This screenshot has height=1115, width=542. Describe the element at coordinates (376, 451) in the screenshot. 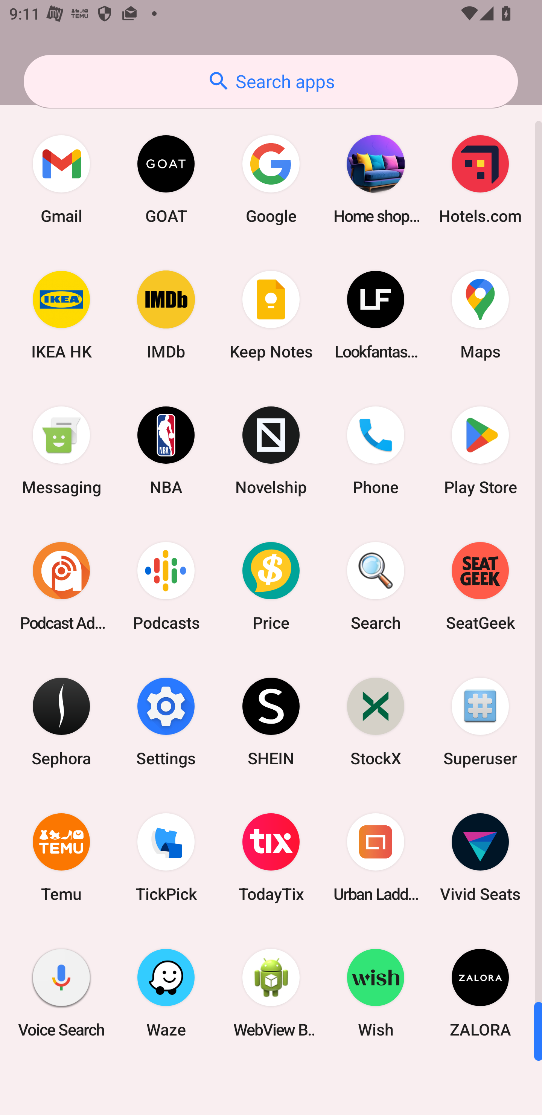

I see `Phone` at that location.